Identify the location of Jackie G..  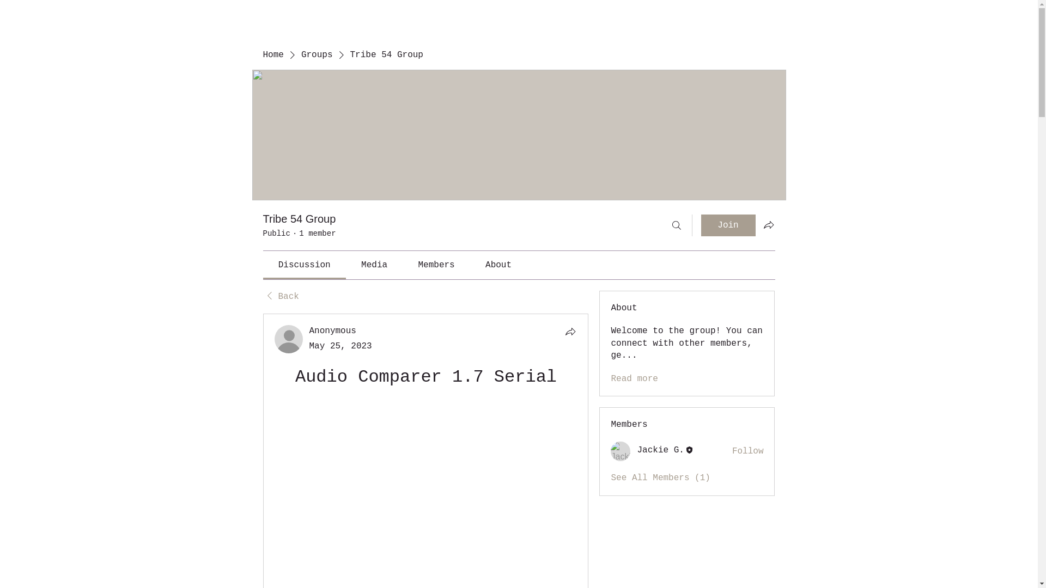
(660, 450).